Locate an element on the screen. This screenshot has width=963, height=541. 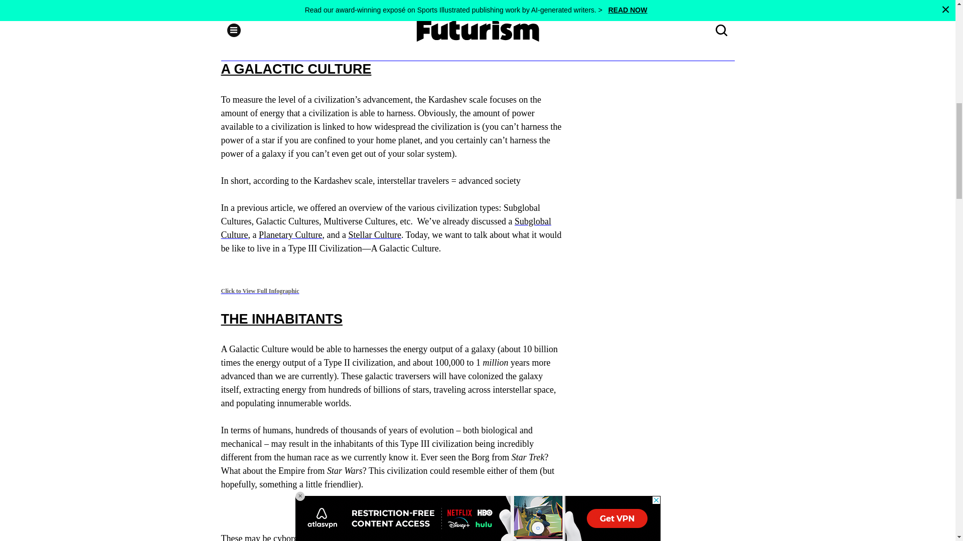
3rd party ad content is located at coordinates (659, 291).